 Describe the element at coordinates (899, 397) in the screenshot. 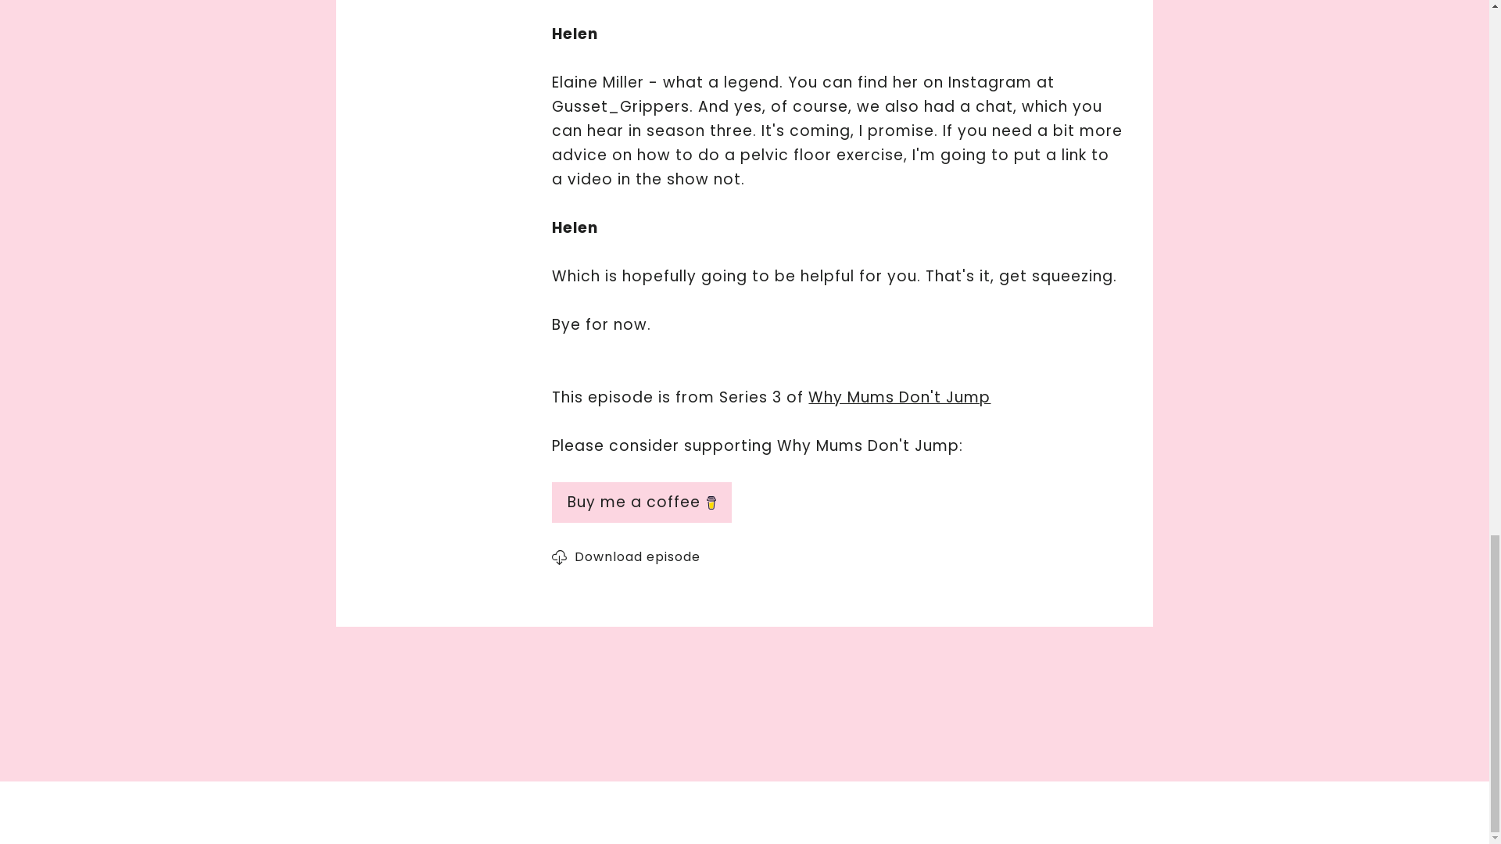

I see `Why Mums Don't Jump` at that location.